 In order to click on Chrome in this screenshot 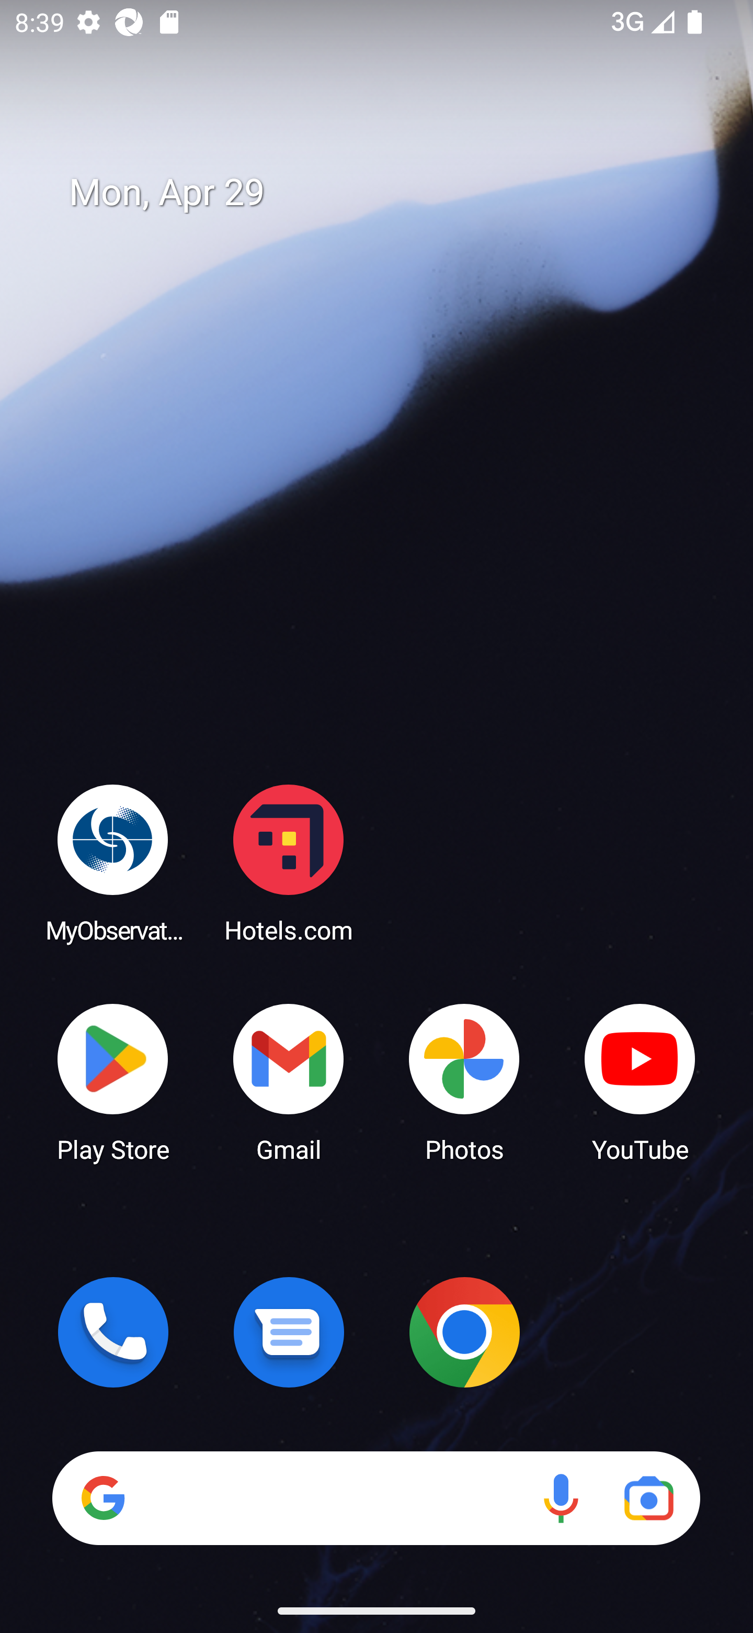, I will do `click(464, 1332)`.